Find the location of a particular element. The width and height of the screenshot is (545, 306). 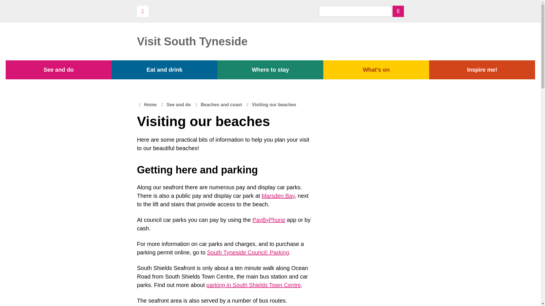

PayByPhone is located at coordinates (269, 220).